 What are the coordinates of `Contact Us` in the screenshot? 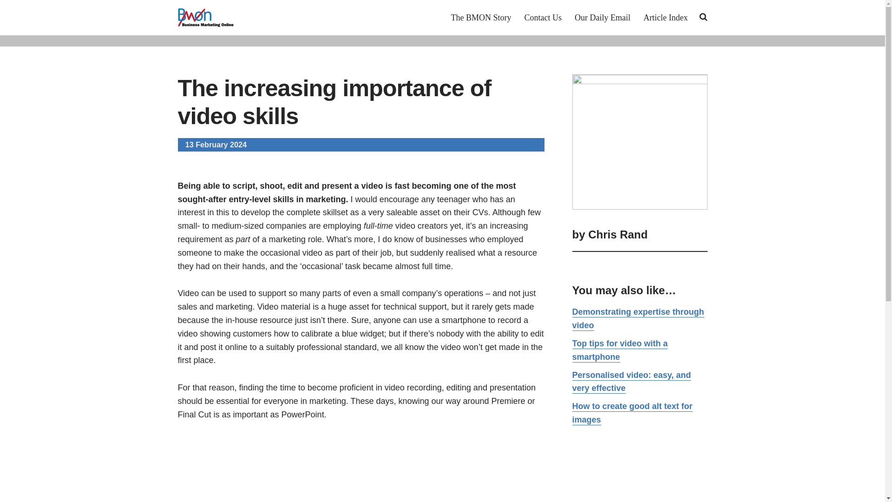 It's located at (543, 17).